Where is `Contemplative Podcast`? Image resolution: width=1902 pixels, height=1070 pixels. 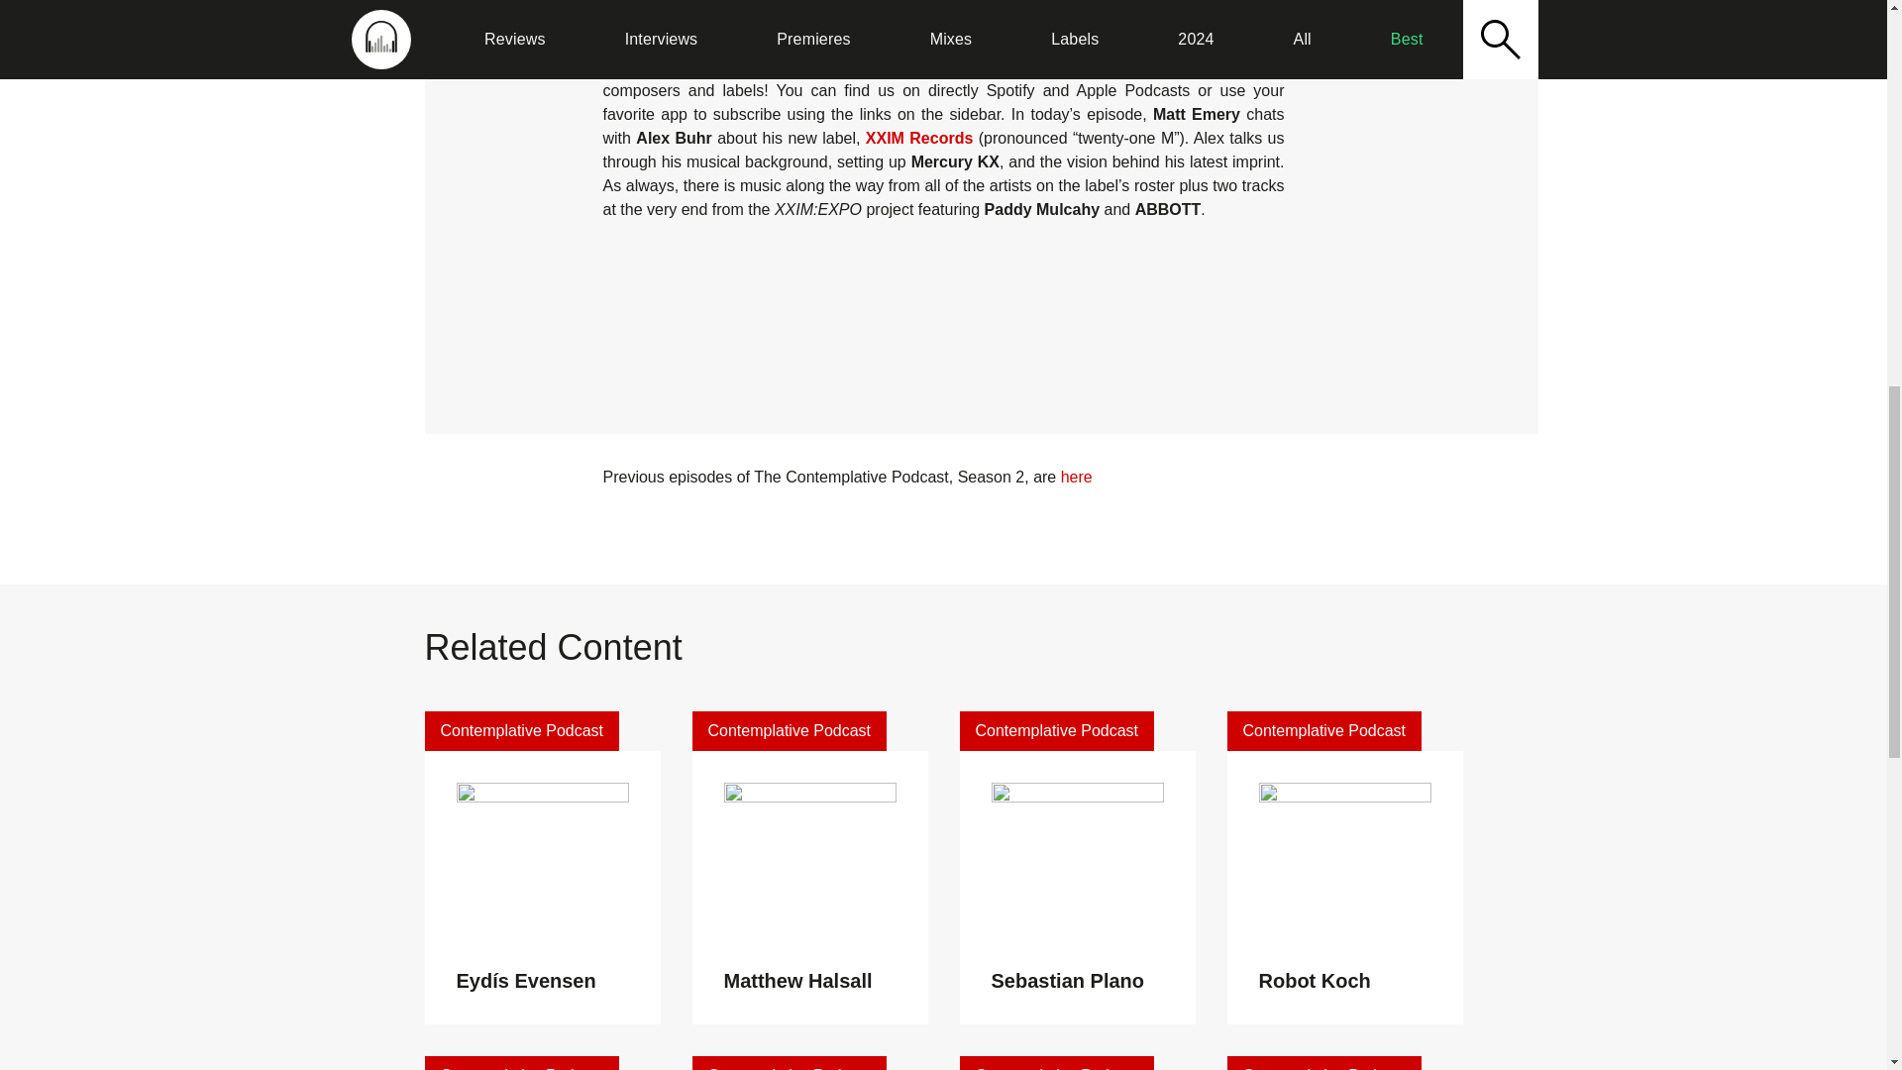 Contemplative Podcast is located at coordinates (789, 731).